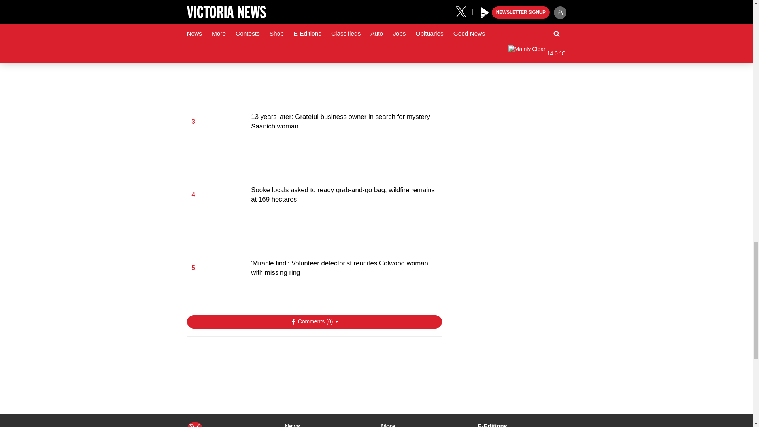  Describe the element at coordinates (194, 425) in the screenshot. I see `X` at that location.